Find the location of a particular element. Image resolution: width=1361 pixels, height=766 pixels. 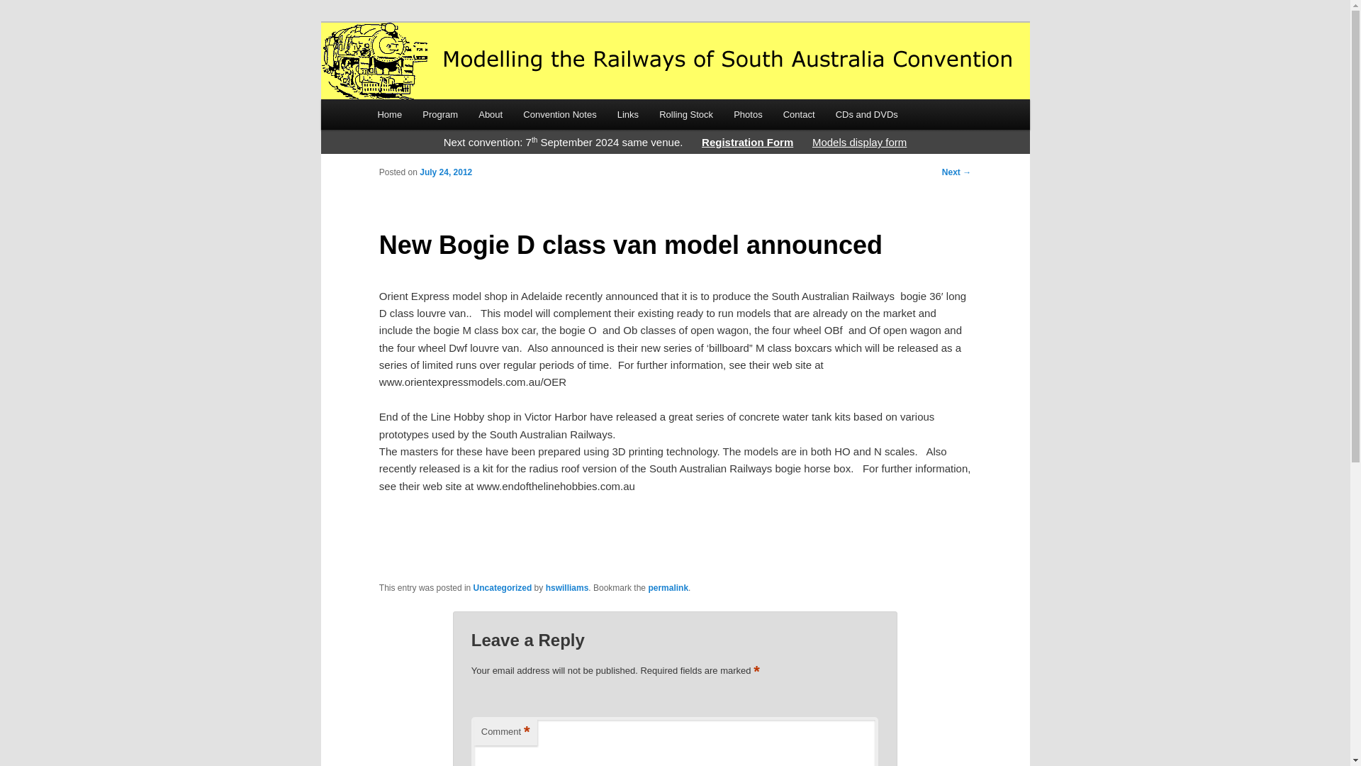

Program is located at coordinates (439, 114).